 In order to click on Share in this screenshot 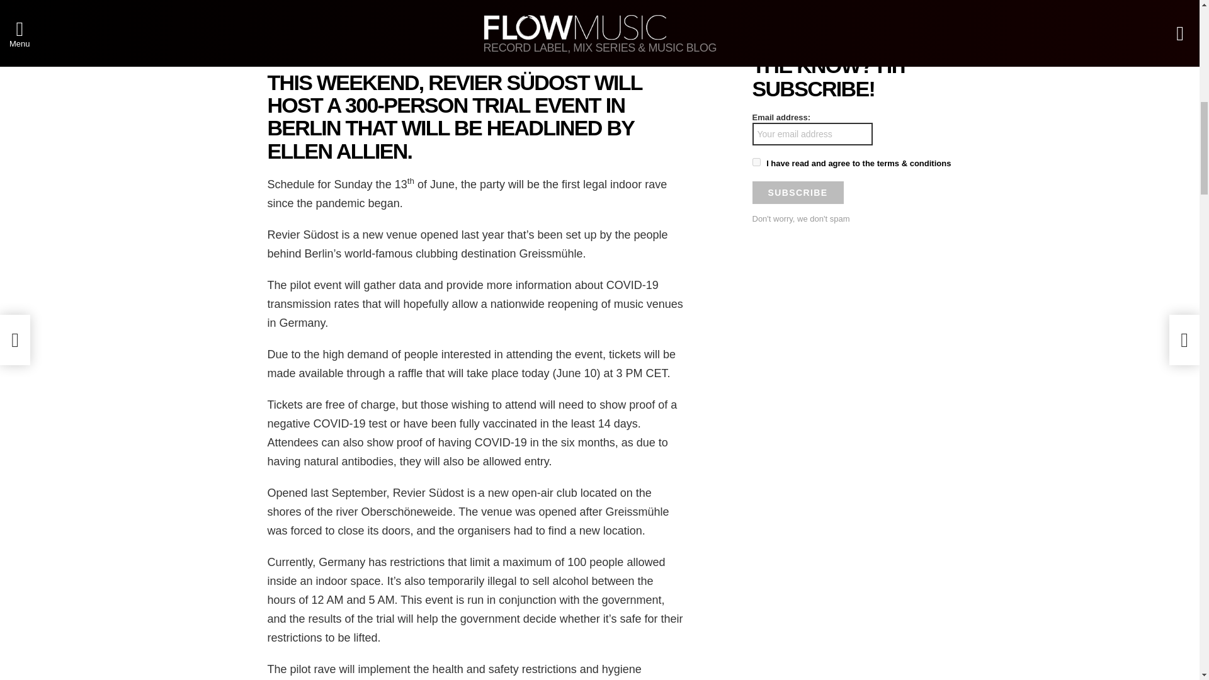, I will do `click(358, 42)`.